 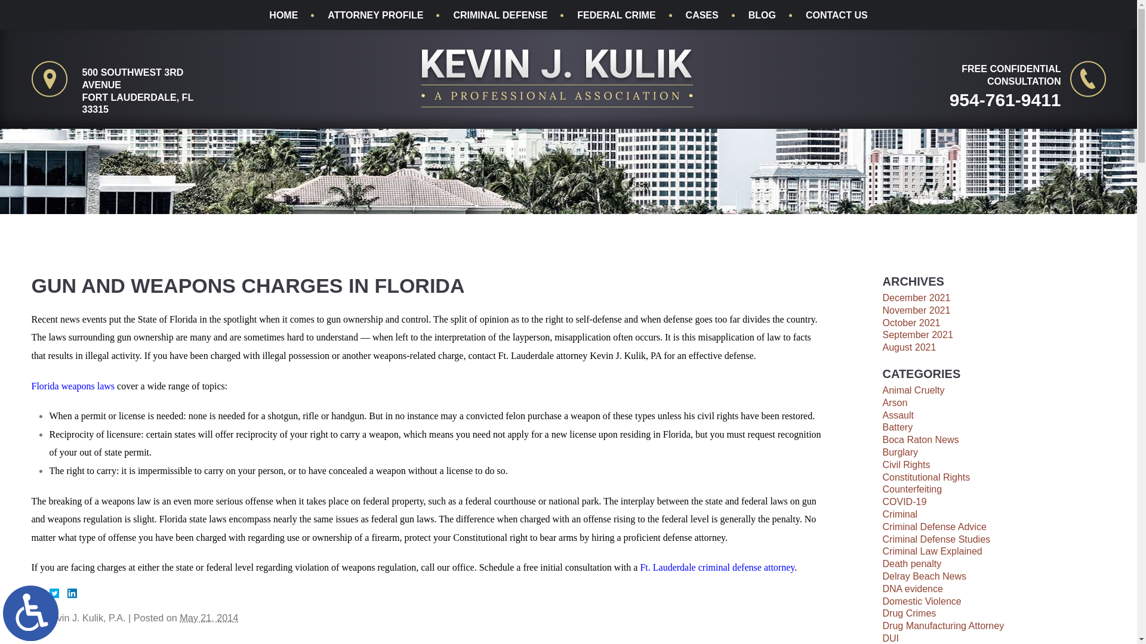 What do you see at coordinates (898, 415) in the screenshot?
I see `Assault` at bounding box center [898, 415].